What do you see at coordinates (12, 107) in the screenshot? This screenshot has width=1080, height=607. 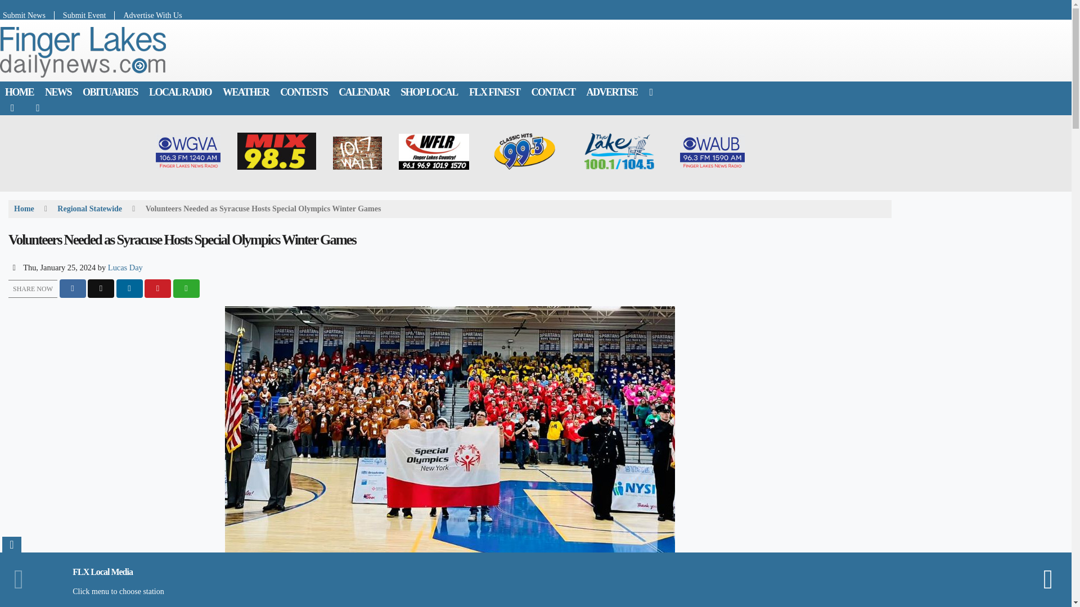 I see `Follow us on Facebook` at bounding box center [12, 107].